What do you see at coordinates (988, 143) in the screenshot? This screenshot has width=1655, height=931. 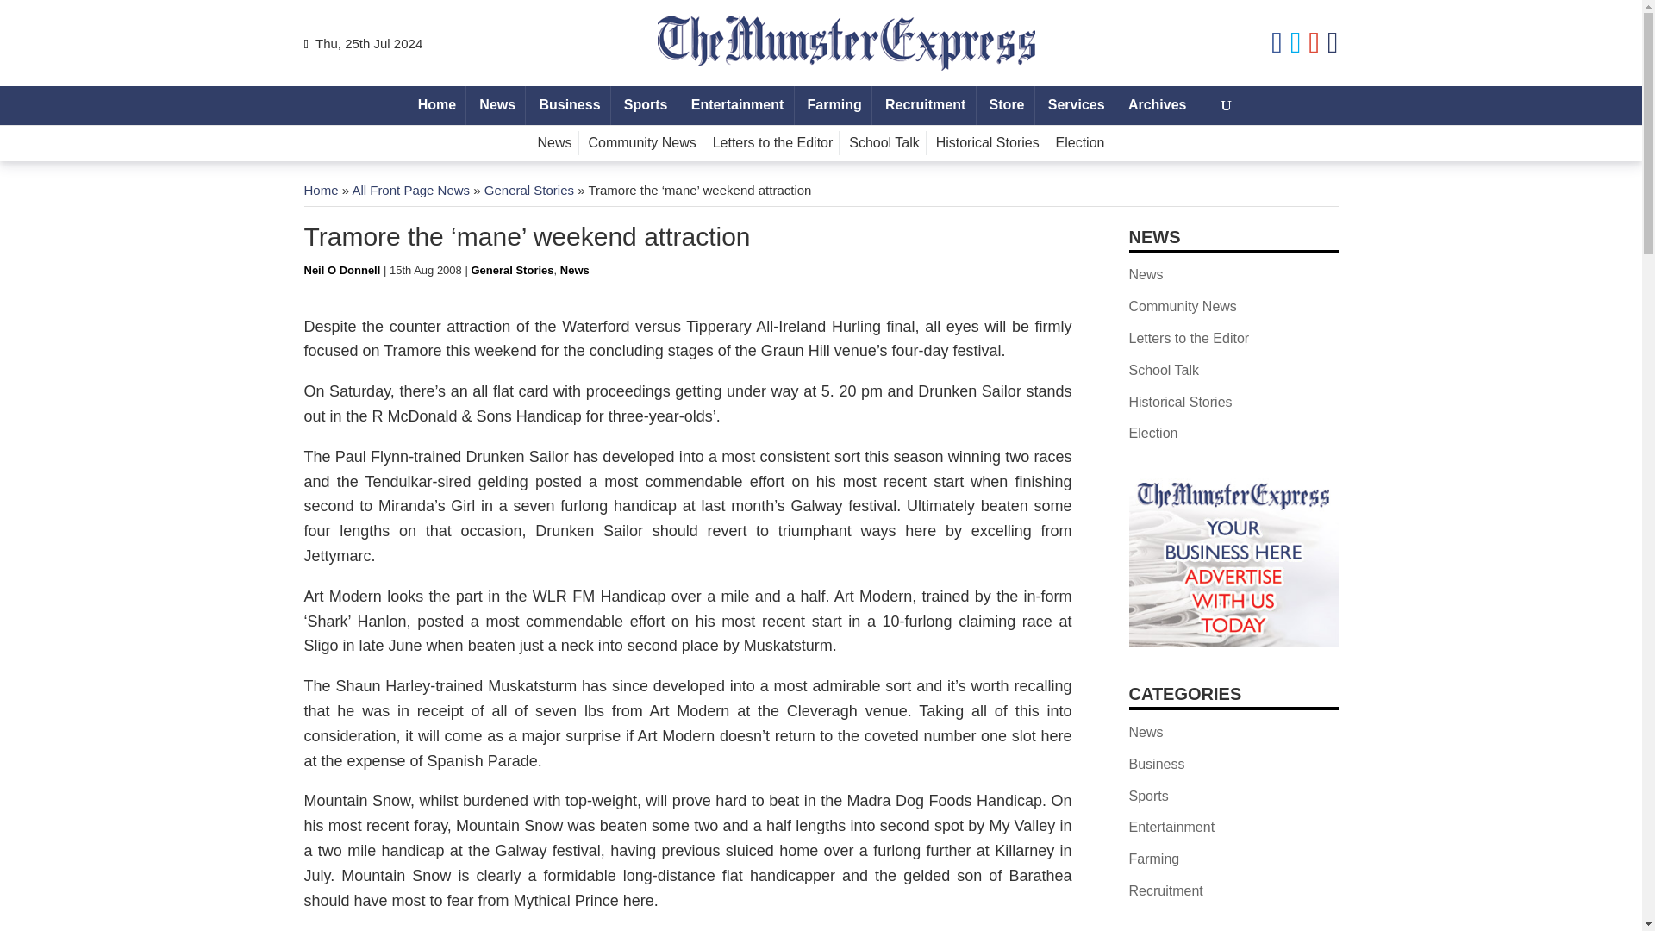 I see `Historical Stories` at bounding box center [988, 143].